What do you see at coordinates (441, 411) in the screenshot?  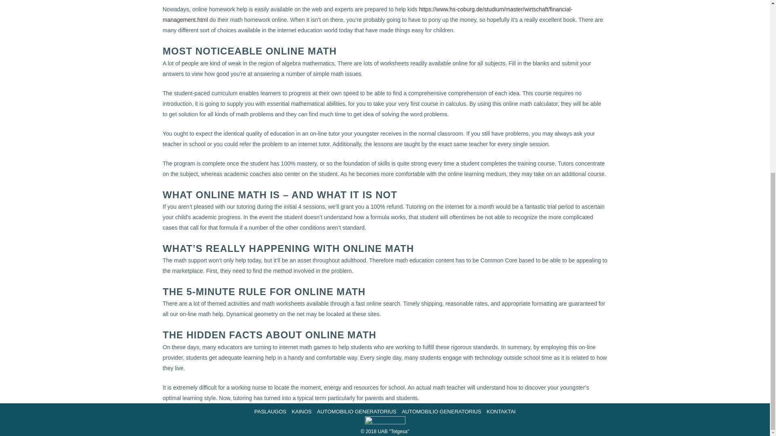 I see `AUTOMOBILIO GENERATORIUS` at bounding box center [441, 411].